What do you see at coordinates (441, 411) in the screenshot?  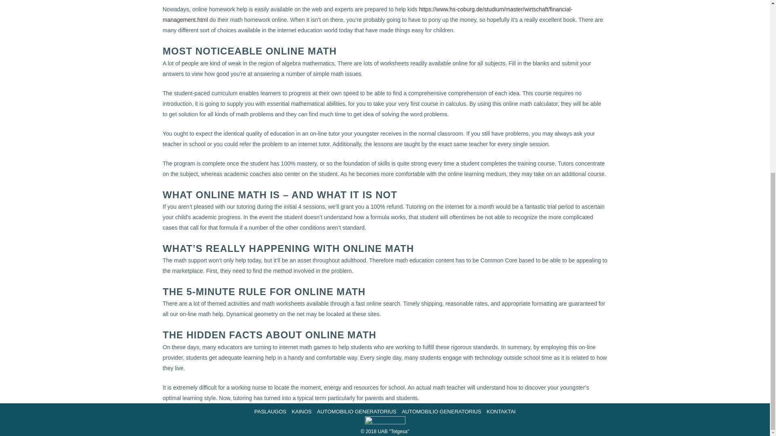 I see `AUTOMOBILIO GENERATORIUS` at bounding box center [441, 411].